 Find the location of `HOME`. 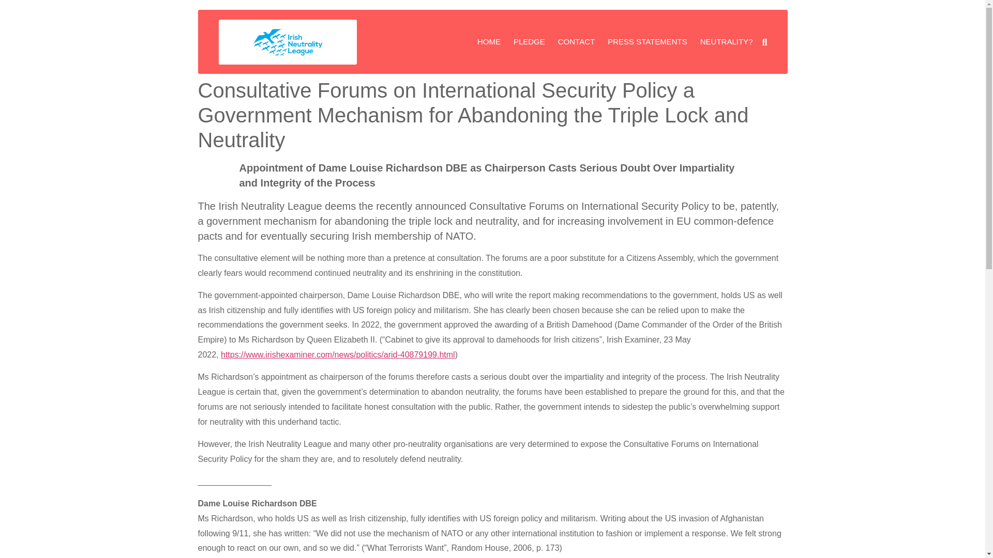

HOME is located at coordinates (489, 42).